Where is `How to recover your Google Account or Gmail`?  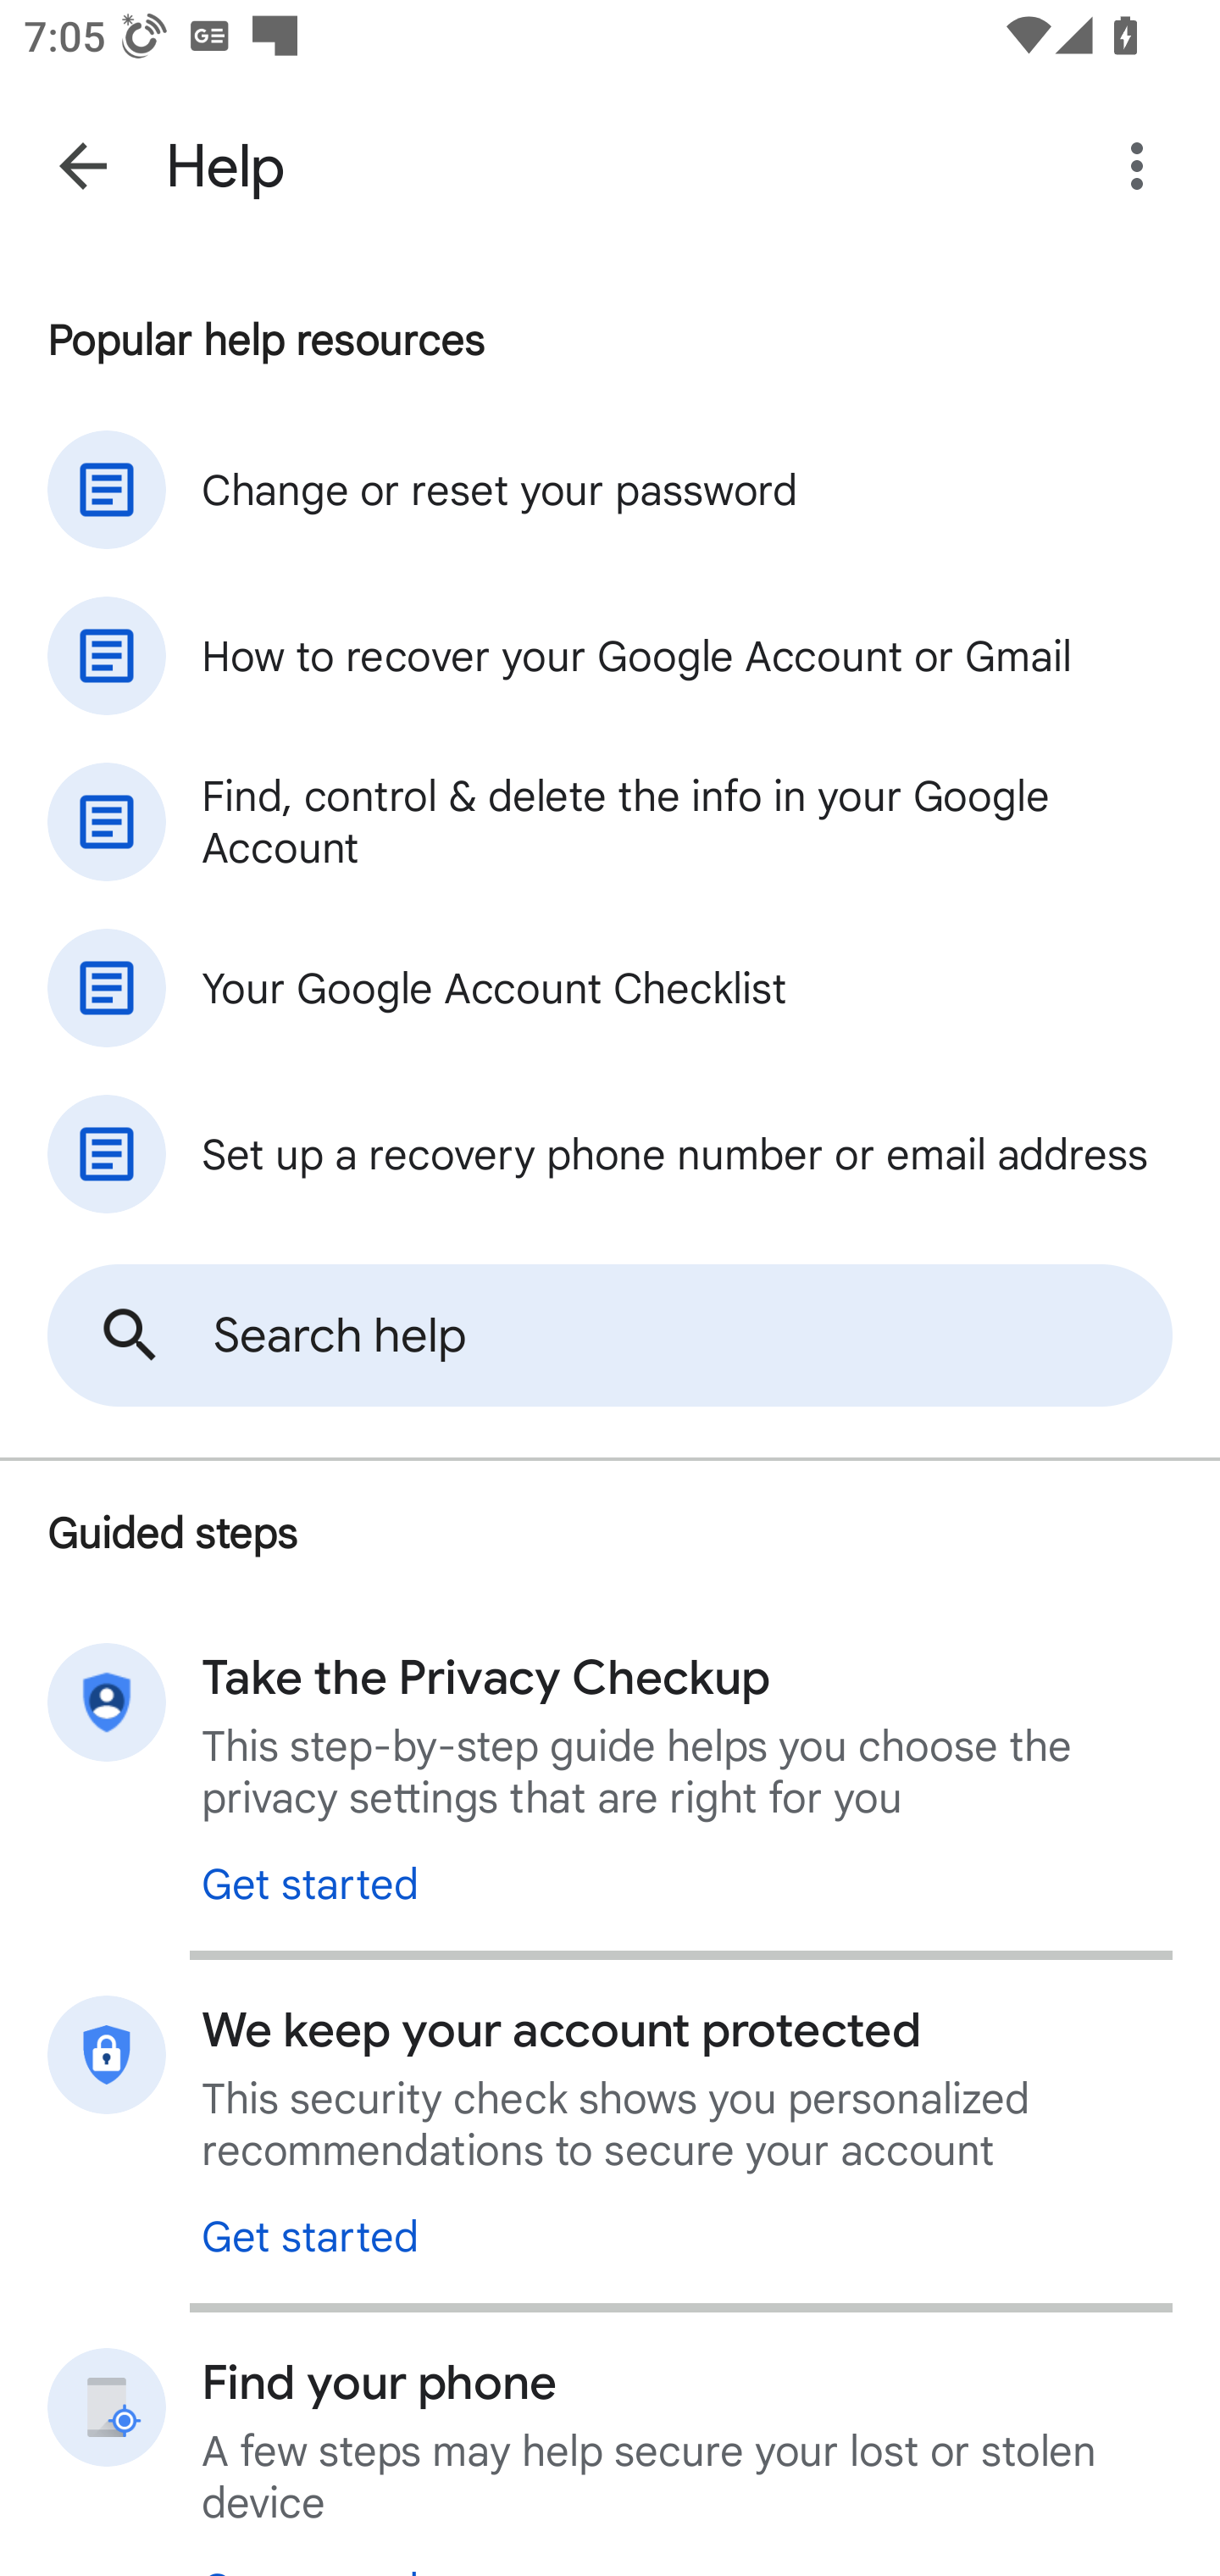
How to recover your Google Account or Gmail is located at coordinates (610, 655).